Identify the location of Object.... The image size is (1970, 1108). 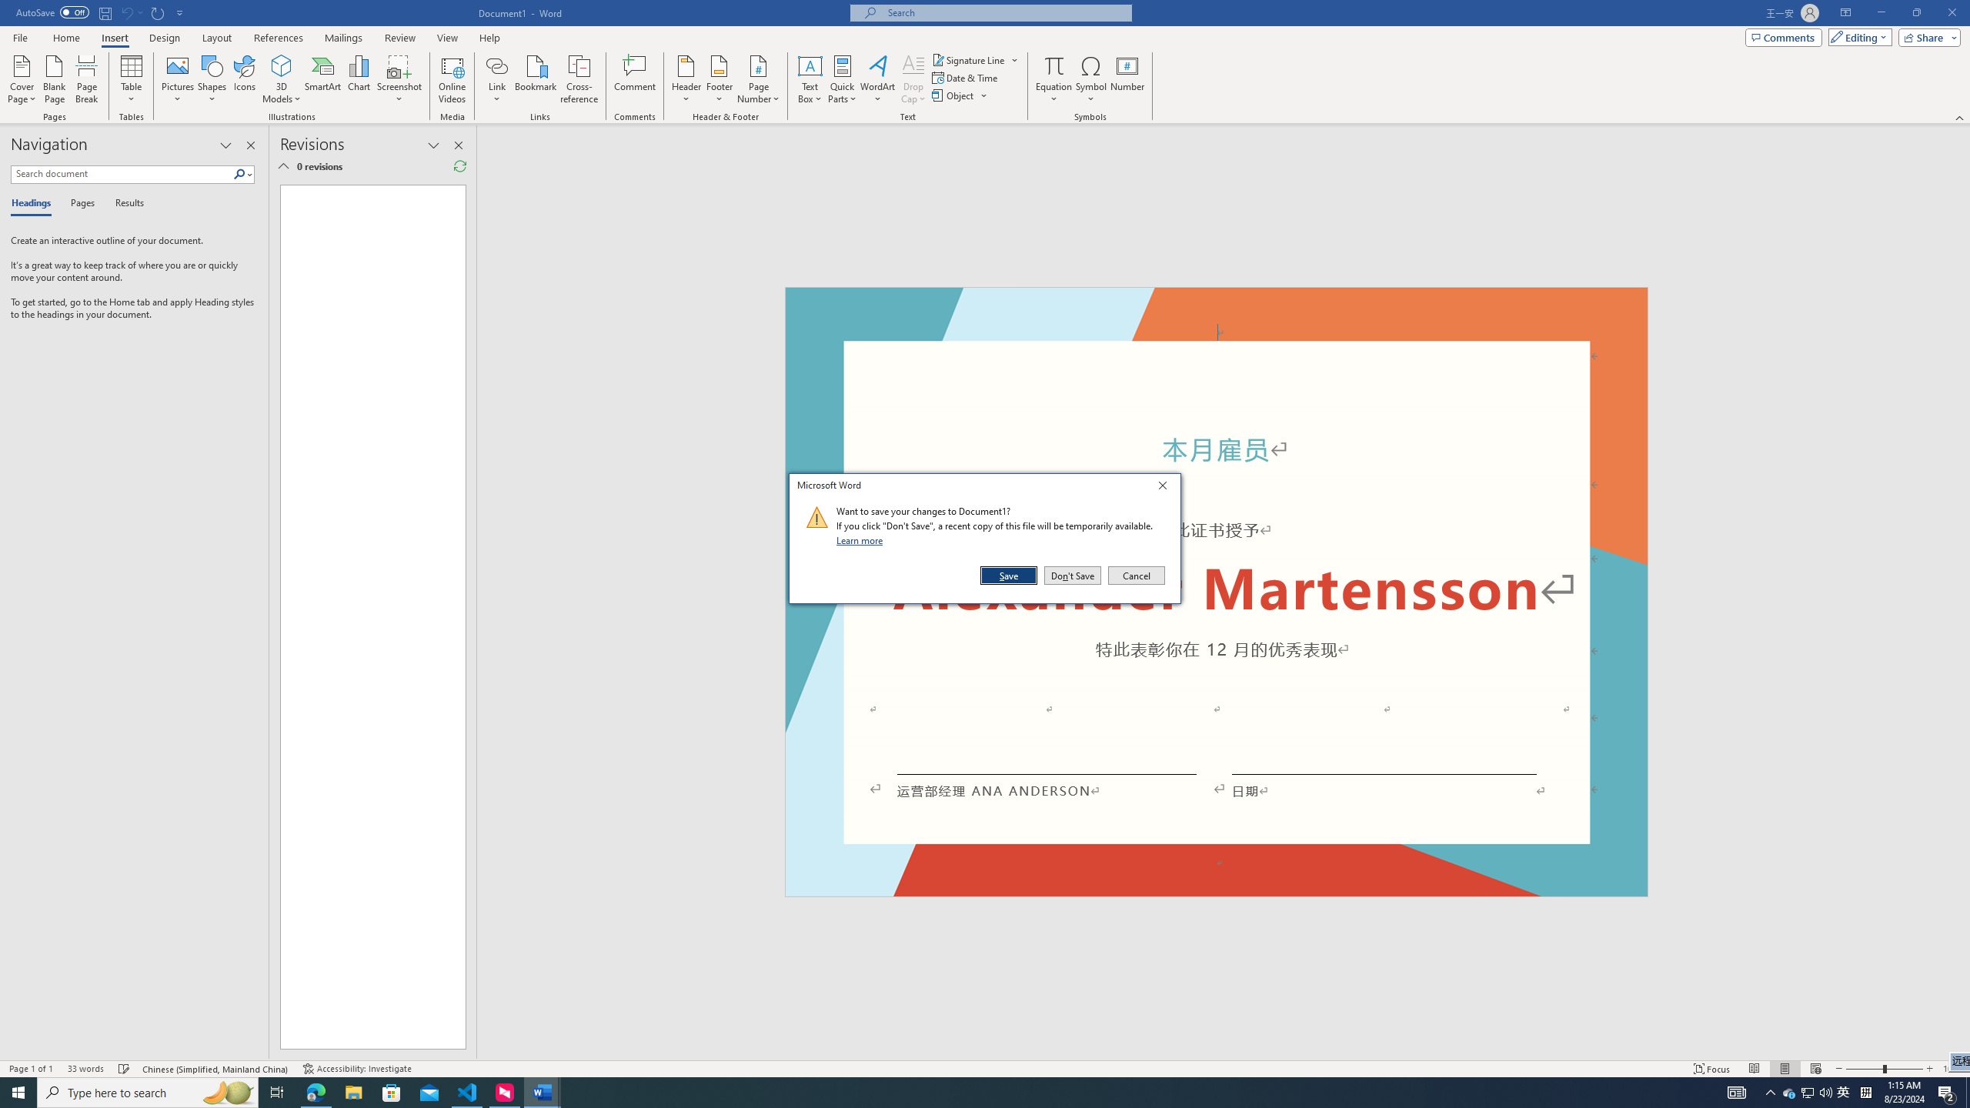
(862, 540).